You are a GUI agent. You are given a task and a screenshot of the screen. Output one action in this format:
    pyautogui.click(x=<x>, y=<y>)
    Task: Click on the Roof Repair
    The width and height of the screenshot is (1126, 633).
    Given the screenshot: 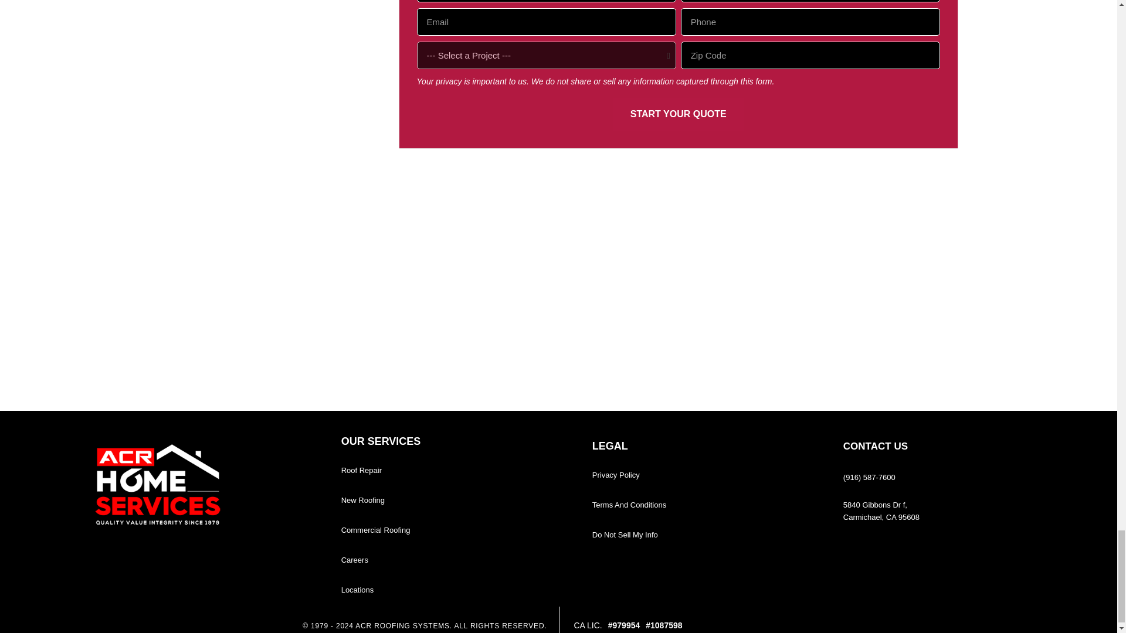 What is the action you would take?
    pyautogui.click(x=361, y=470)
    